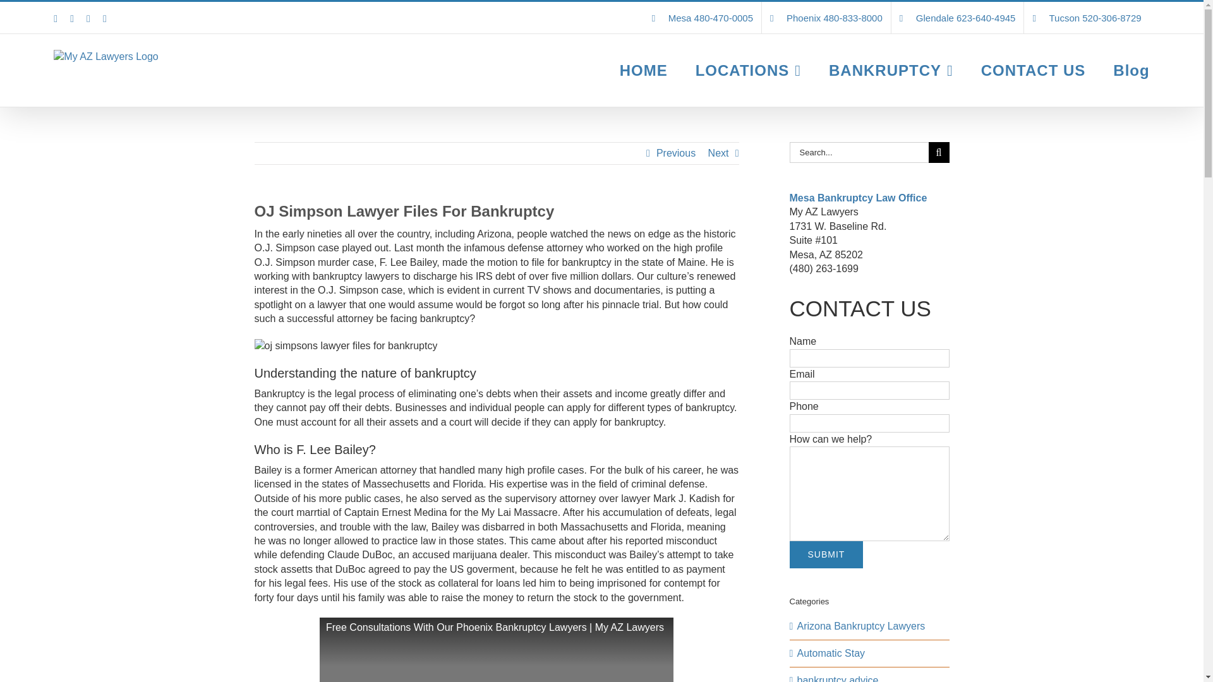  What do you see at coordinates (891, 70) in the screenshot?
I see `BANKRUPTCY` at bounding box center [891, 70].